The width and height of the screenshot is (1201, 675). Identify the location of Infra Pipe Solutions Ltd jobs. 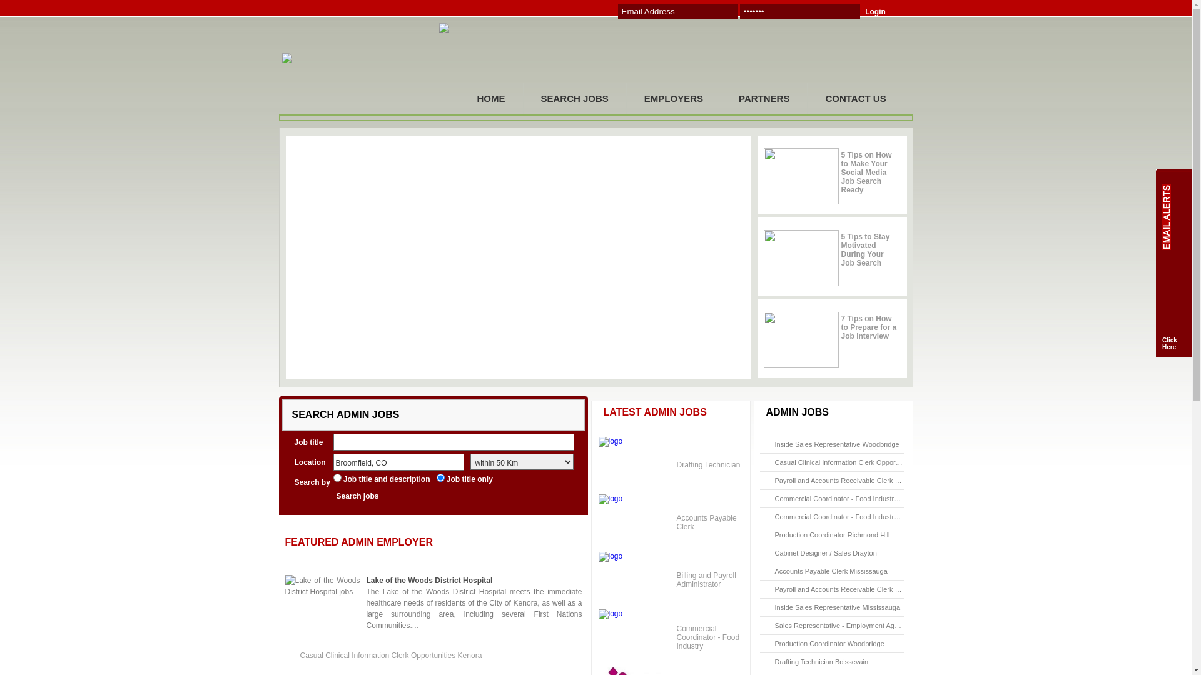
(636, 522).